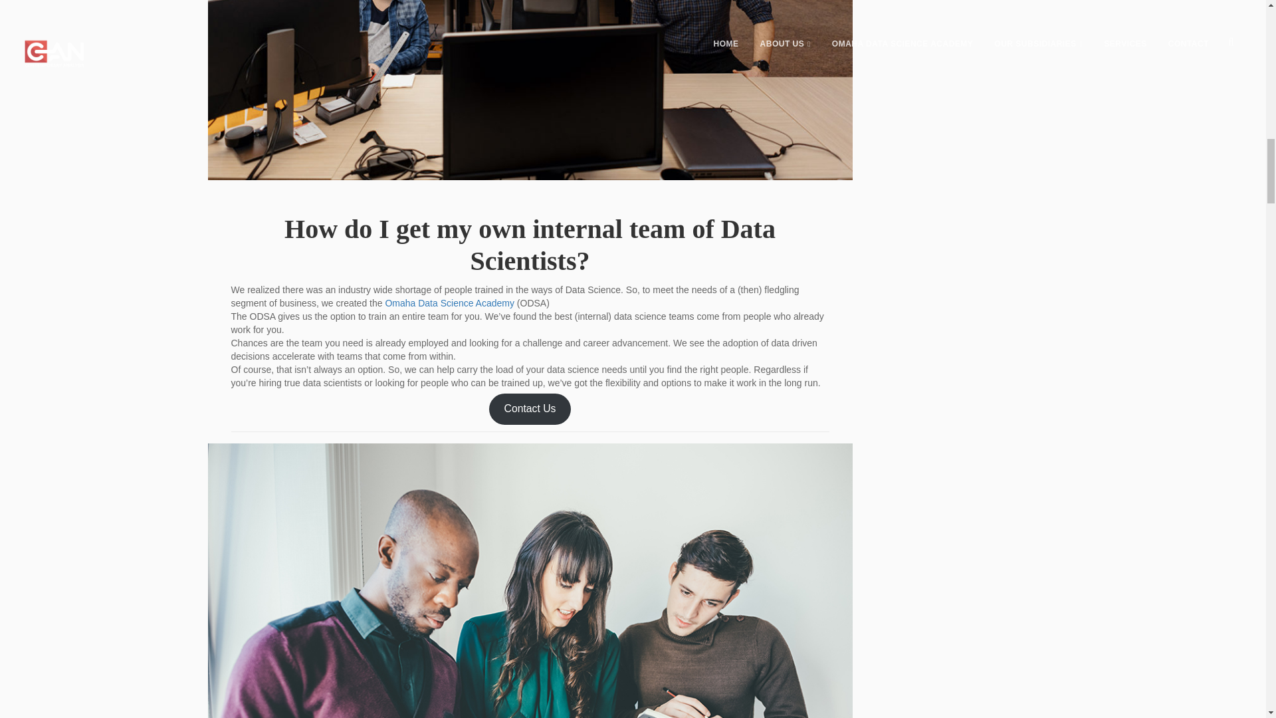  What do you see at coordinates (265, 460) in the screenshot?
I see `May 27, 2020` at bounding box center [265, 460].